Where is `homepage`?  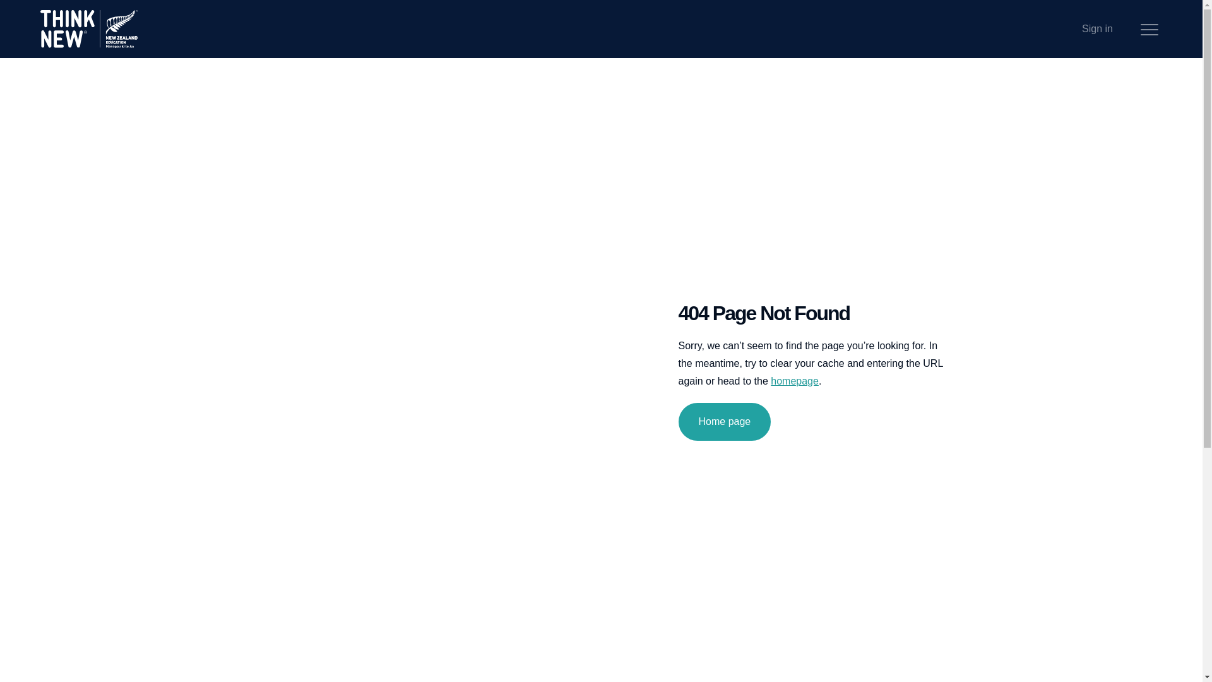 homepage is located at coordinates (795, 381).